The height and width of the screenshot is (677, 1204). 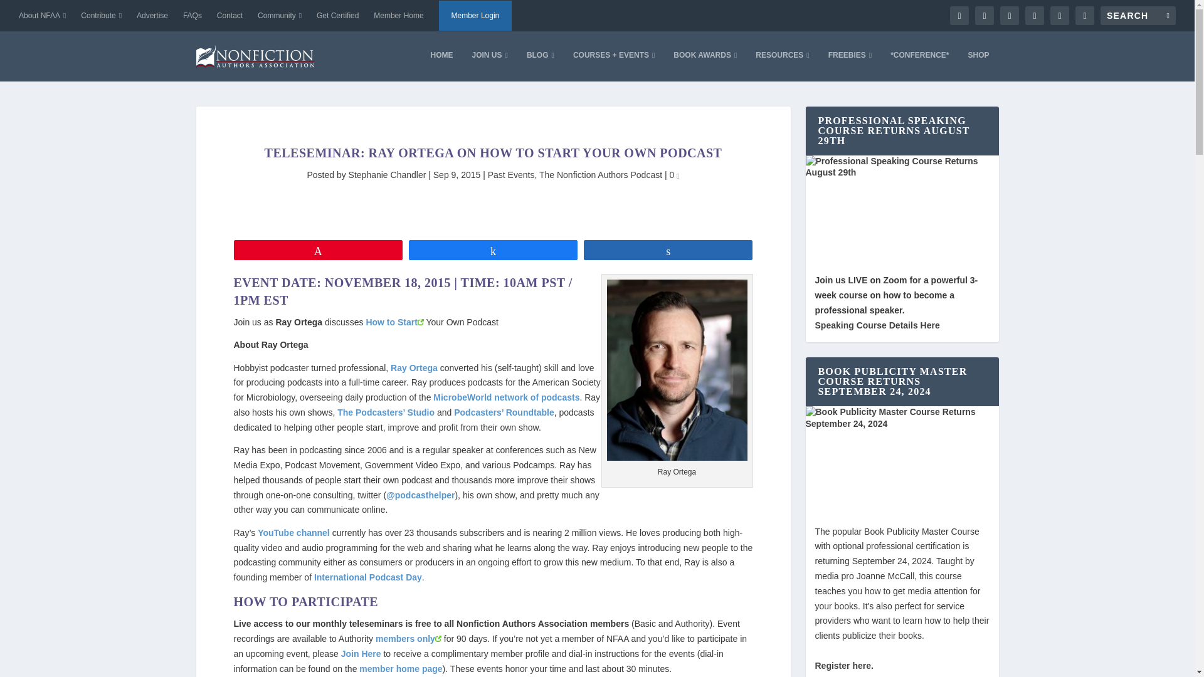 What do you see at coordinates (398, 15) in the screenshot?
I see `Member Home` at bounding box center [398, 15].